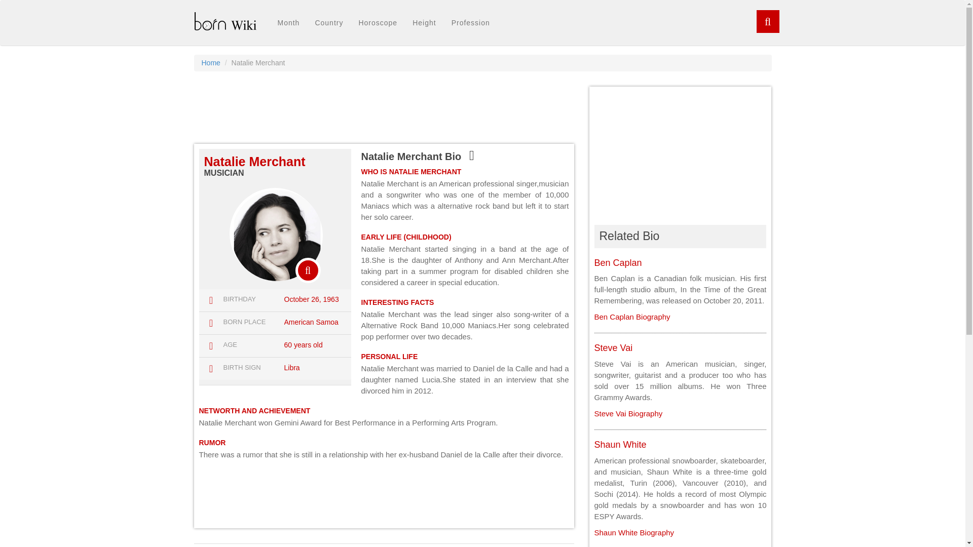 The image size is (973, 547). I want to click on Advertisement, so click(384, 493).